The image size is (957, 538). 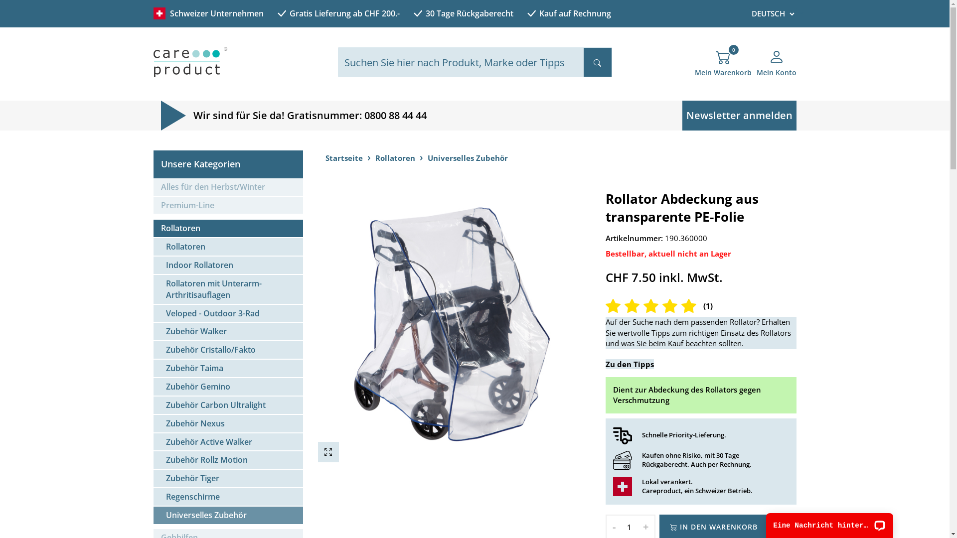 What do you see at coordinates (623, 487) in the screenshot?
I see `Lokal verankert.<br>Careproduct, ein Schweizer Betrieb.` at bounding box center [623, 487].